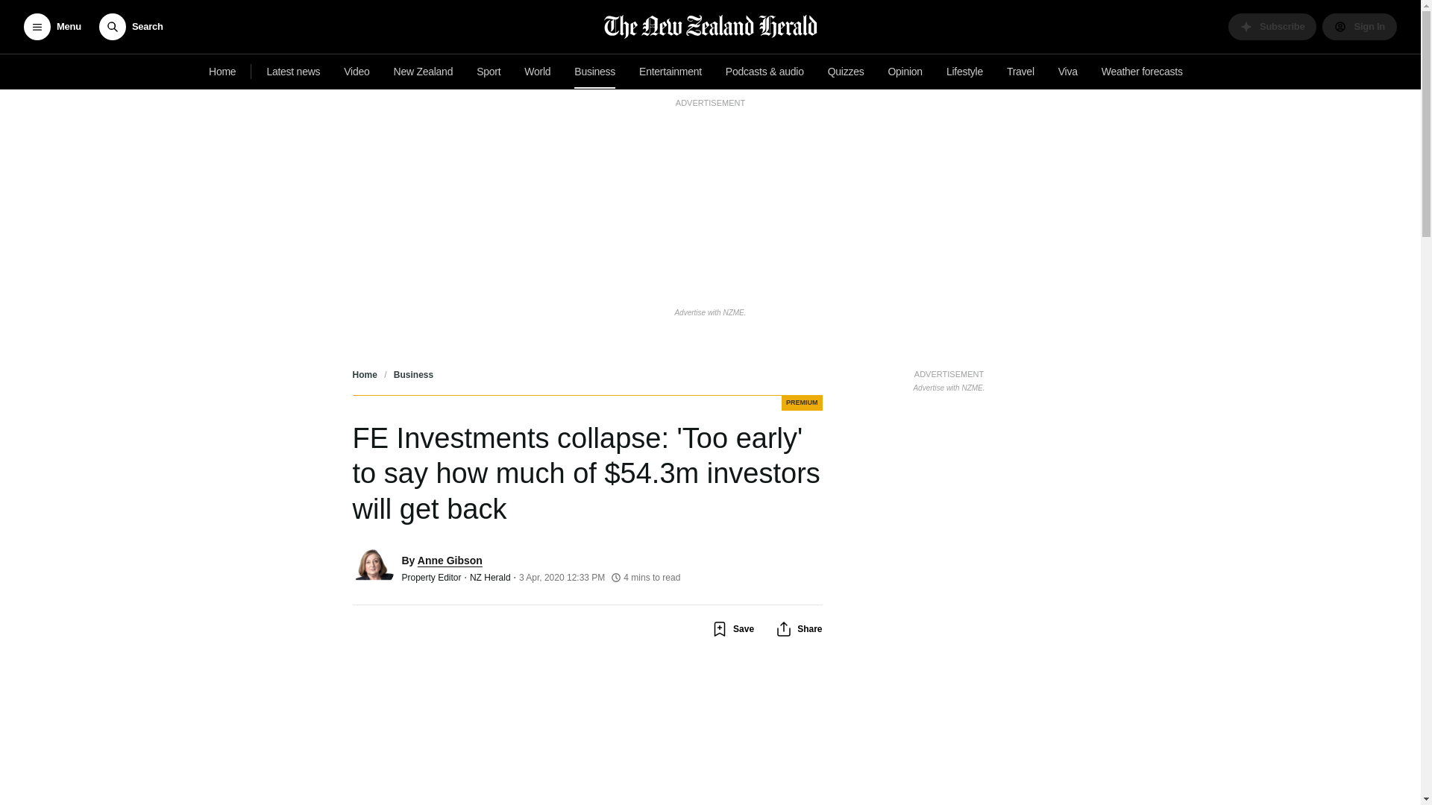 The image size is (1432, 805). Describe the element at coordinates (905, 72) in the screenshot. I see `Opinion` at that location.